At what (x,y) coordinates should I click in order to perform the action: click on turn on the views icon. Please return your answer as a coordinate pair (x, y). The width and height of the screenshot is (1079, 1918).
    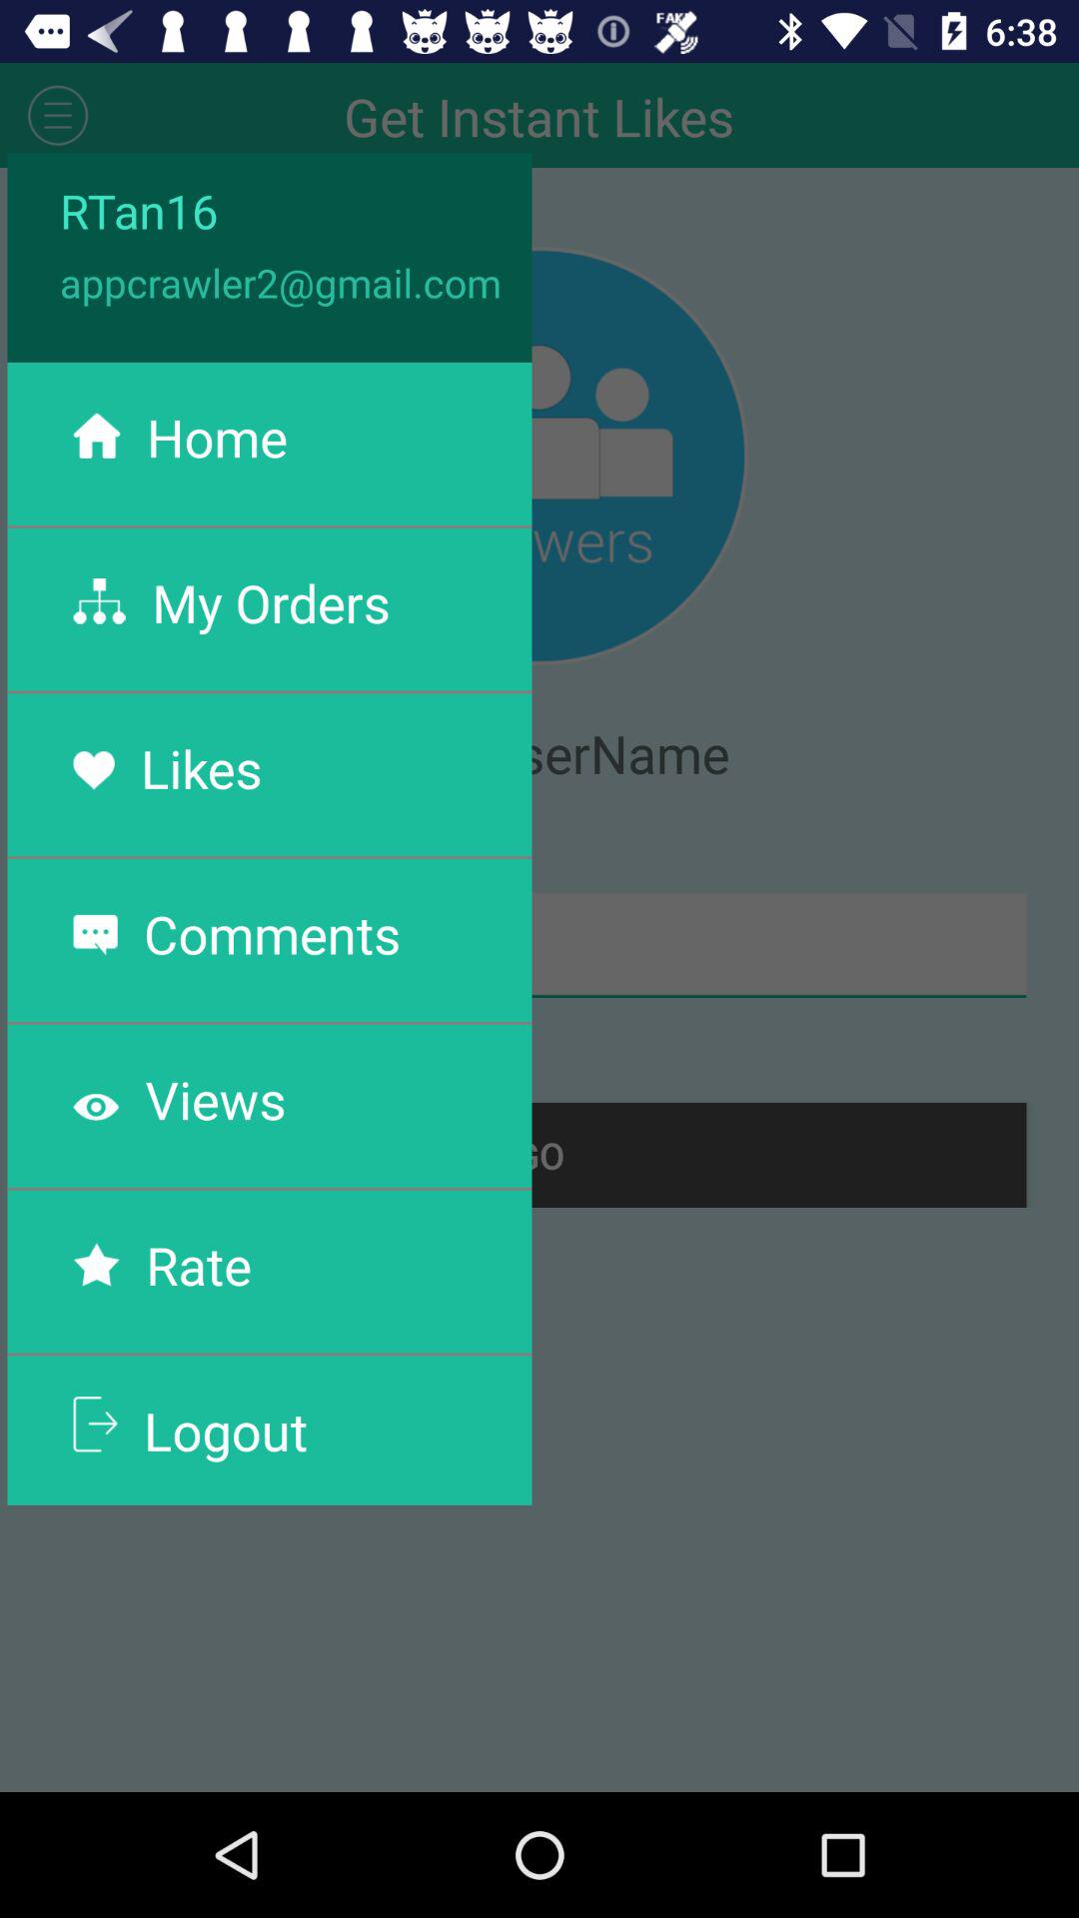
    Looking at the image, I should click on (216, 1099).